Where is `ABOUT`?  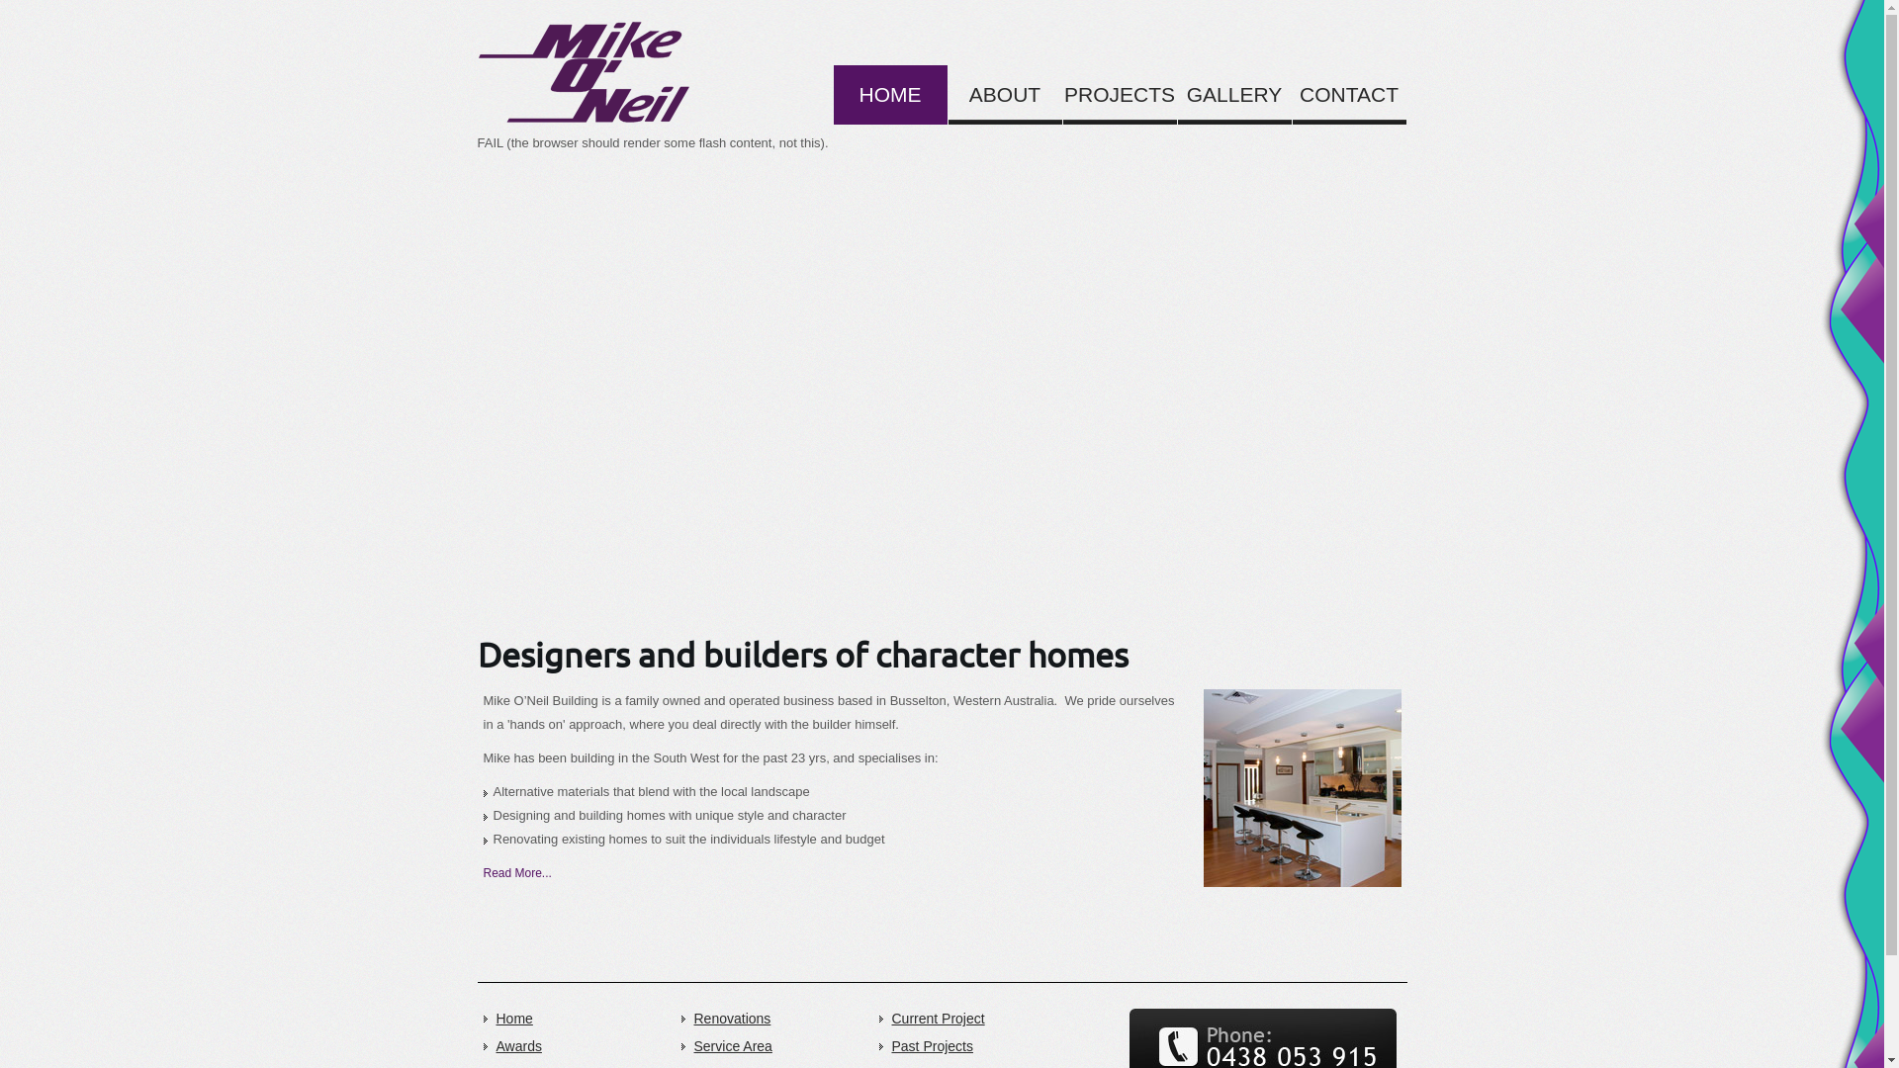
ABOUT is located at coordinates (1005, 95).